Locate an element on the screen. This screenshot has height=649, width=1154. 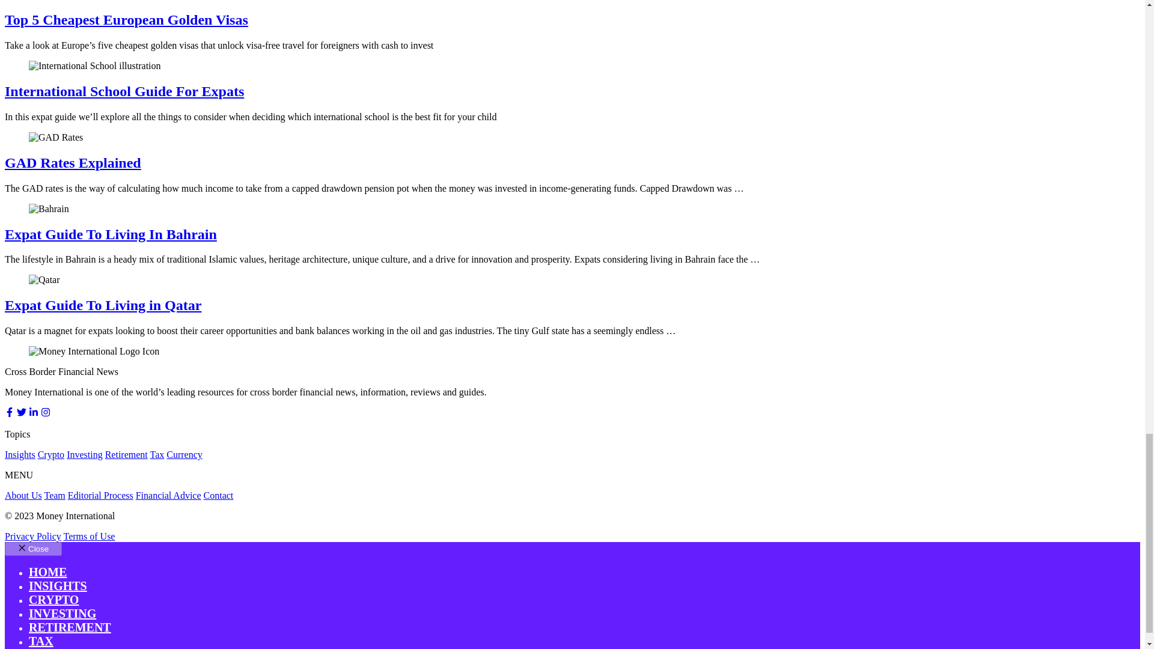
Investing is located at coordinates (84, 454).